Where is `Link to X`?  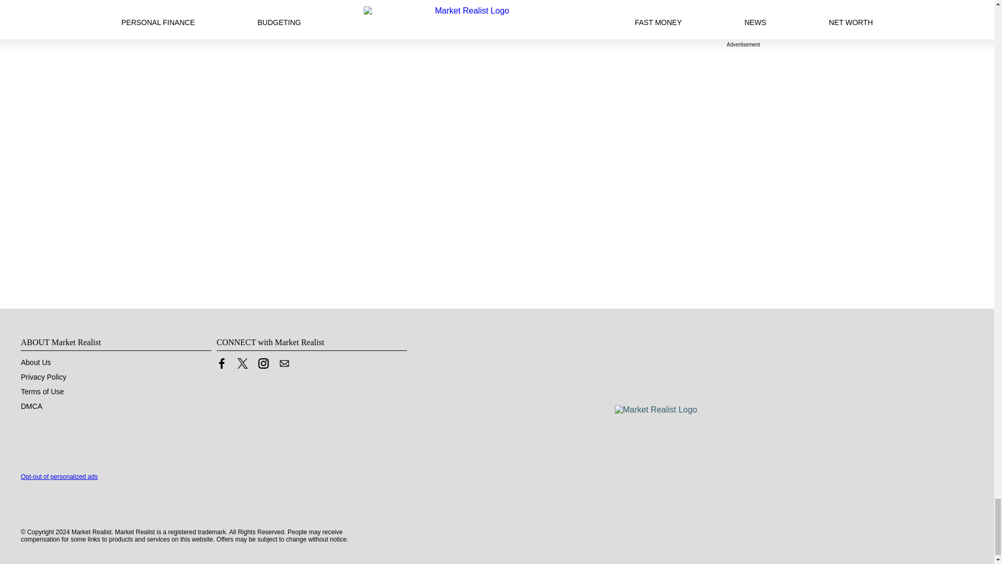
Link to X is located at coordinates (242, 363).